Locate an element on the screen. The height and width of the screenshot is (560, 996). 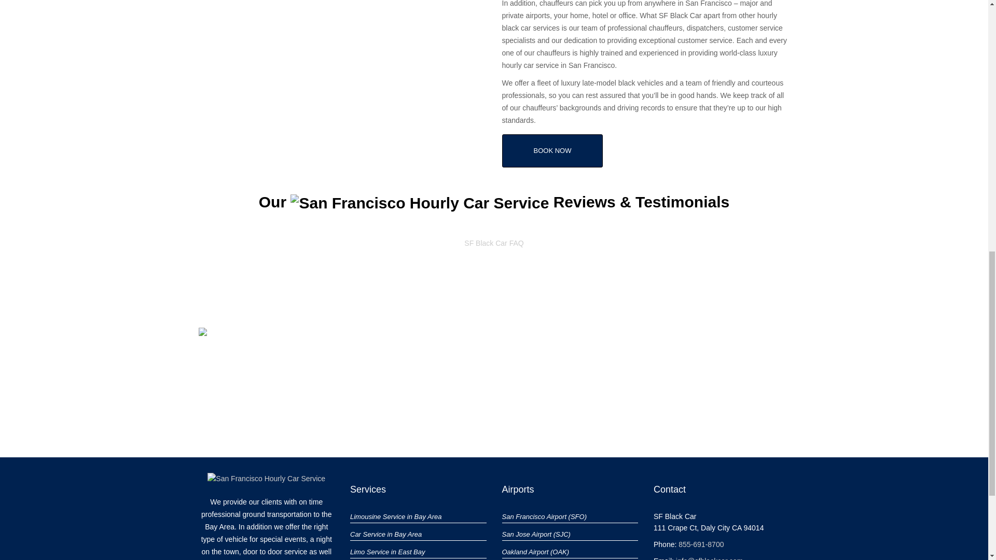
Single Blog Post is located at coordinates (386, 534).